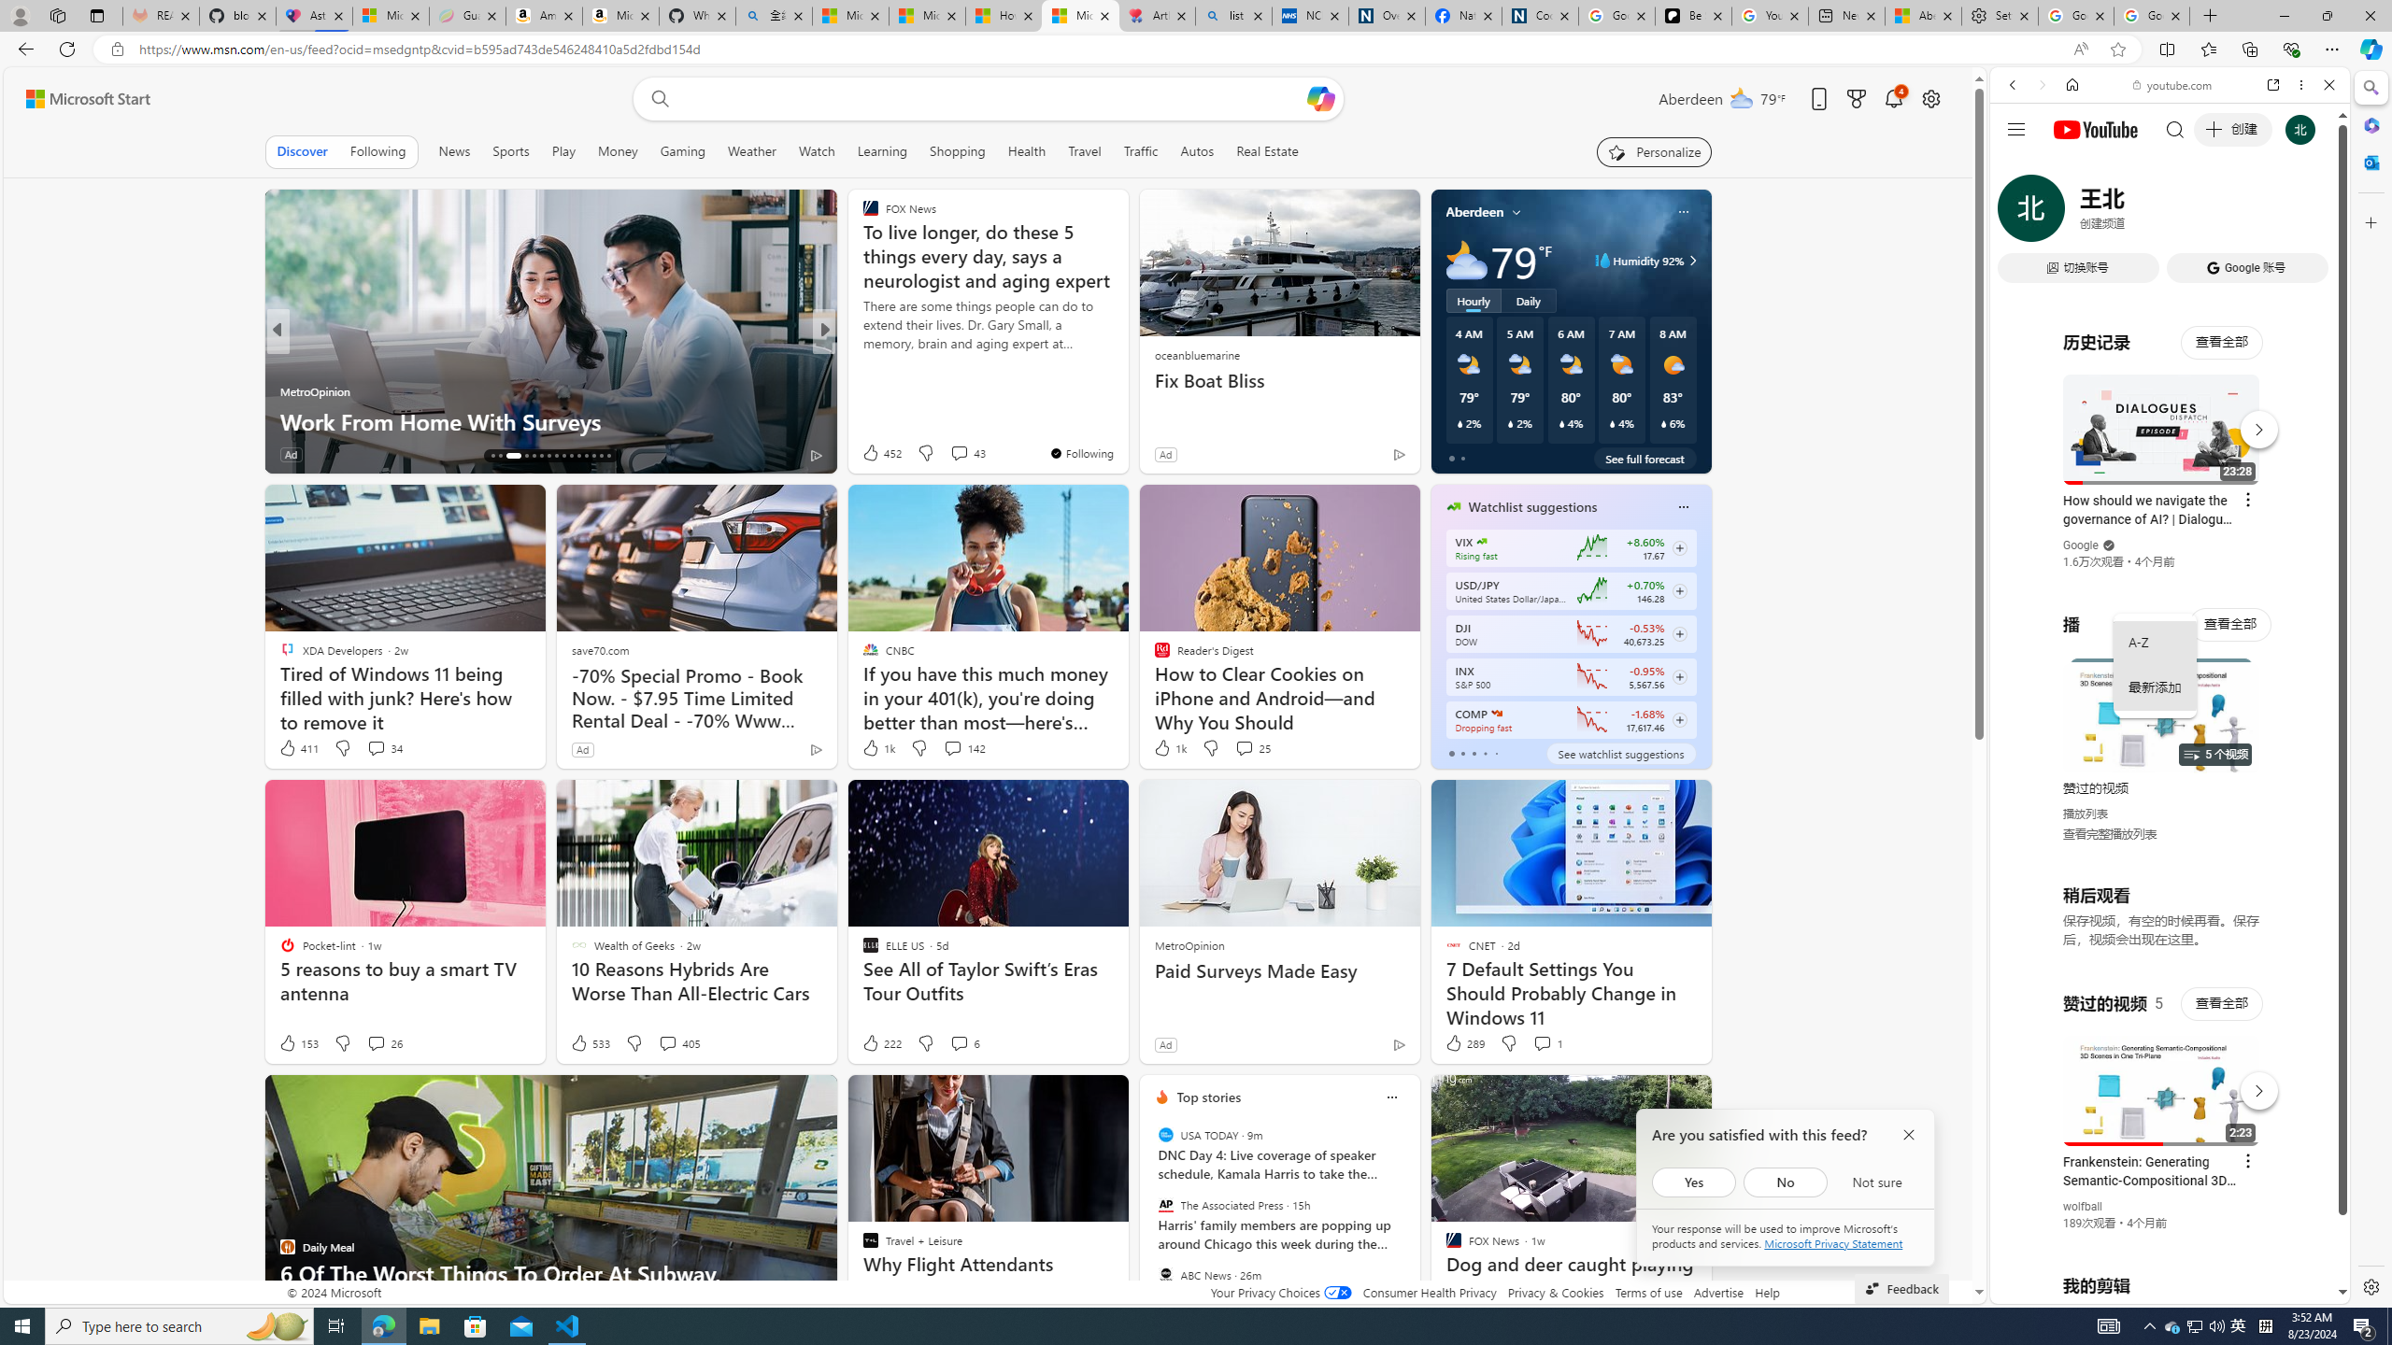 Image resolution: width=2392 pixels, height=1345 pixels. Describe the element at coordinates (617, 151) in the screenshot. I see `Money` at that location.